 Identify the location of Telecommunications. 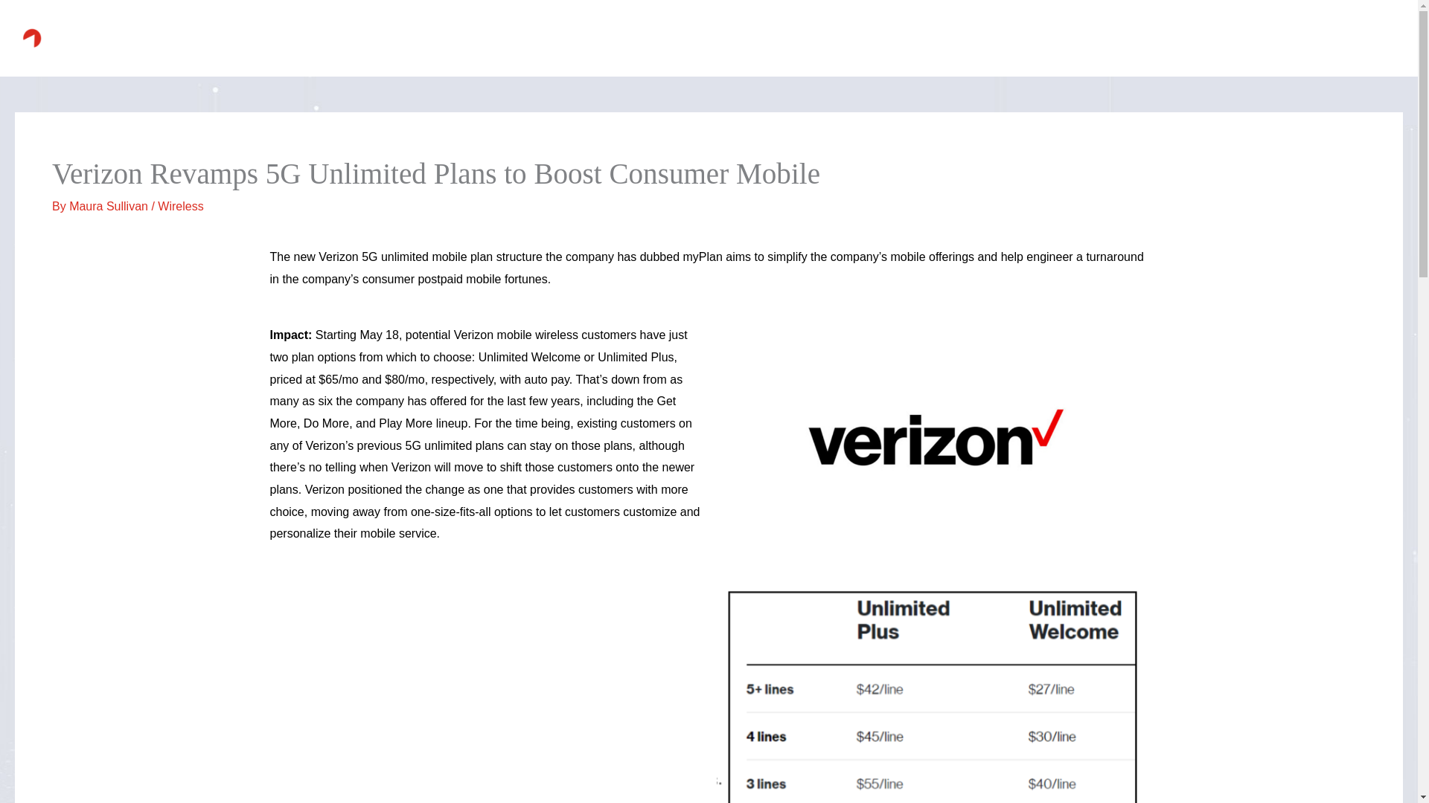
(1145, 37).